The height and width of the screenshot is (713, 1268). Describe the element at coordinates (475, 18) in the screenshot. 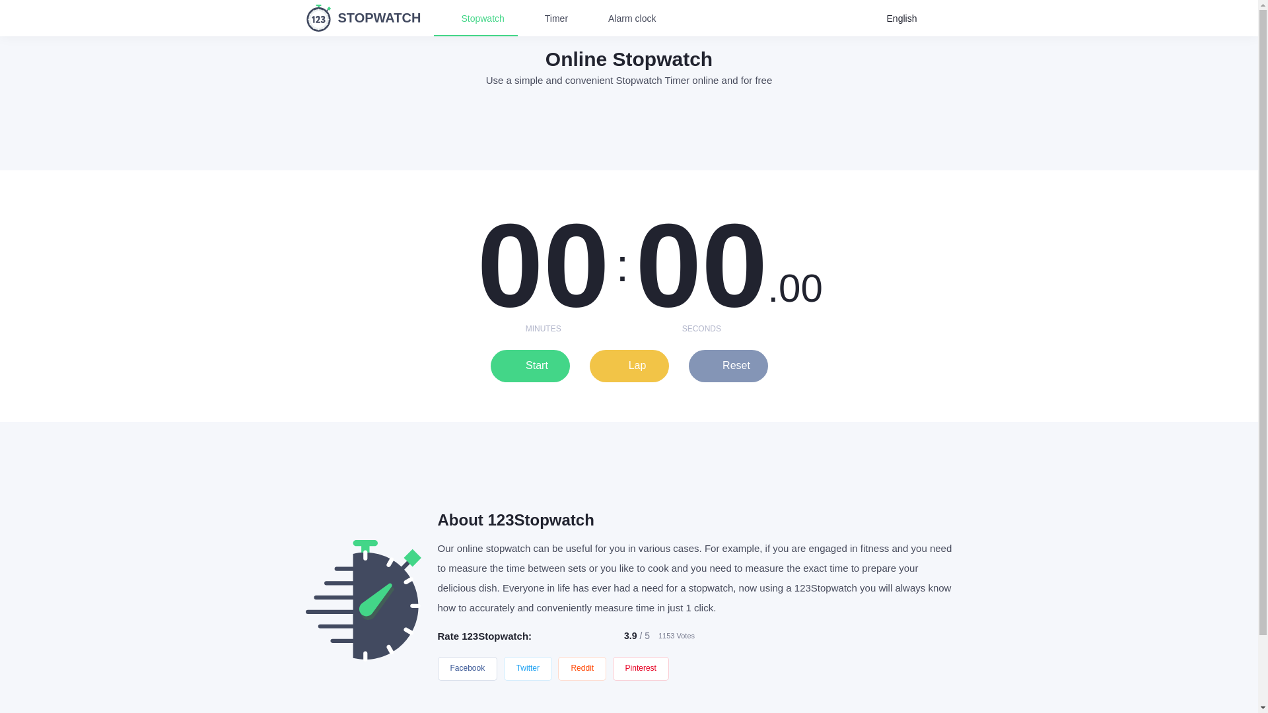

I see `Stopwatch` at that location.